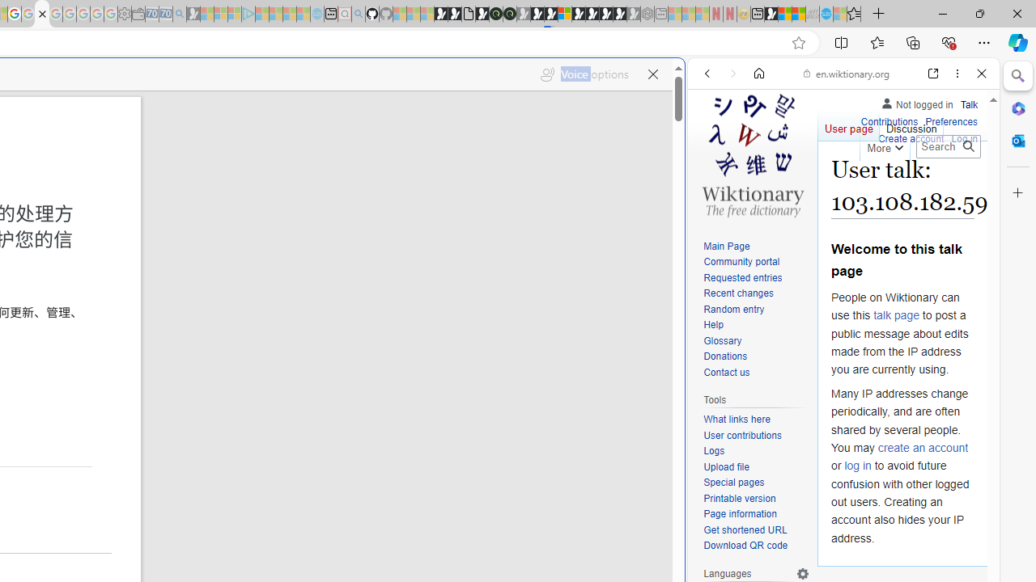 The image size is (1036, 582). What do you see at coordinates (752, 154) in the screenshot?
I see `Visit the main page` at bounding box center [752, 154].